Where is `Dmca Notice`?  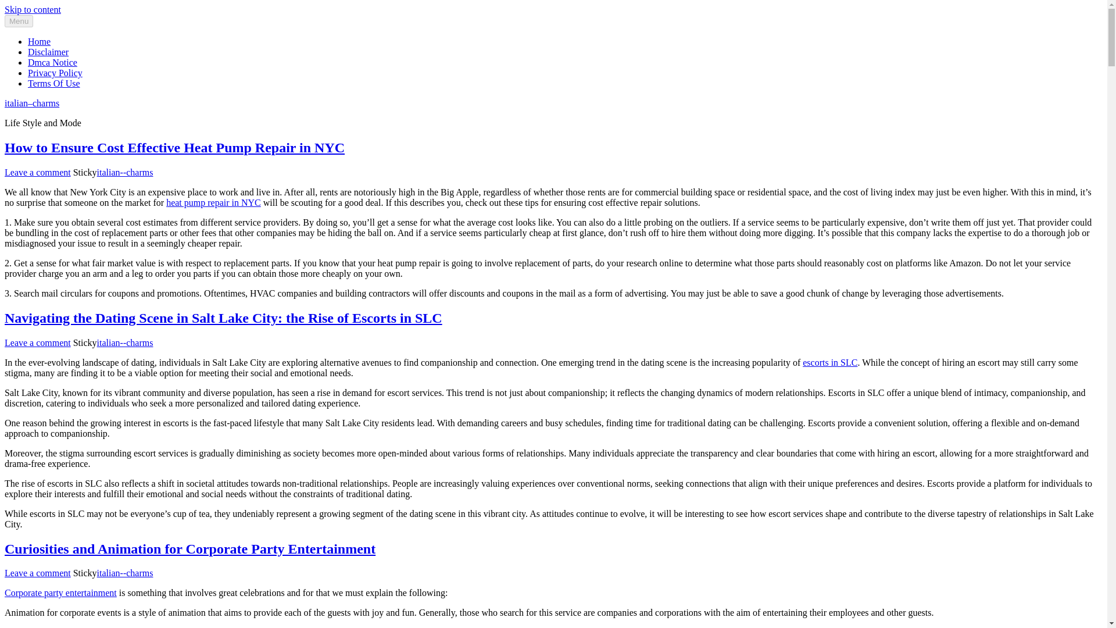 Dmca Notice is located at coordinates (52, 62).